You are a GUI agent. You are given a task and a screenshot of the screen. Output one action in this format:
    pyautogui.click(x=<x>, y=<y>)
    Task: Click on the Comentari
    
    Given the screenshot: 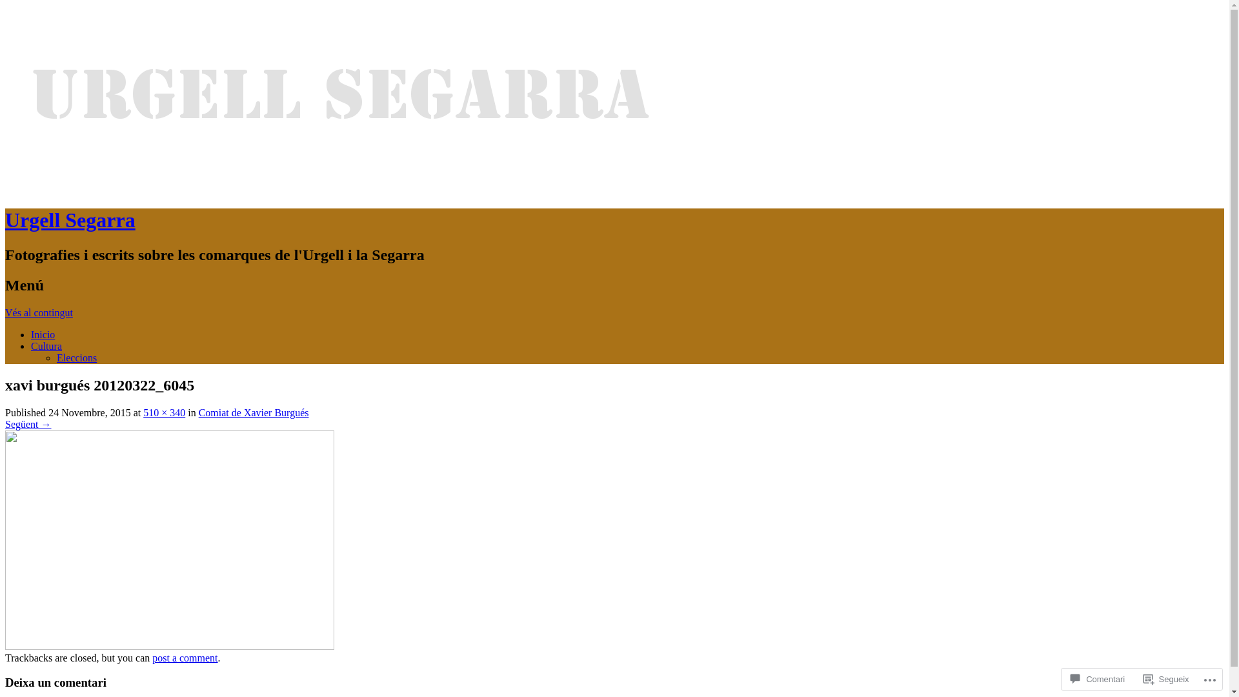 What is the action you would take?
    pyautogui.click(x=1098, y=679)
    